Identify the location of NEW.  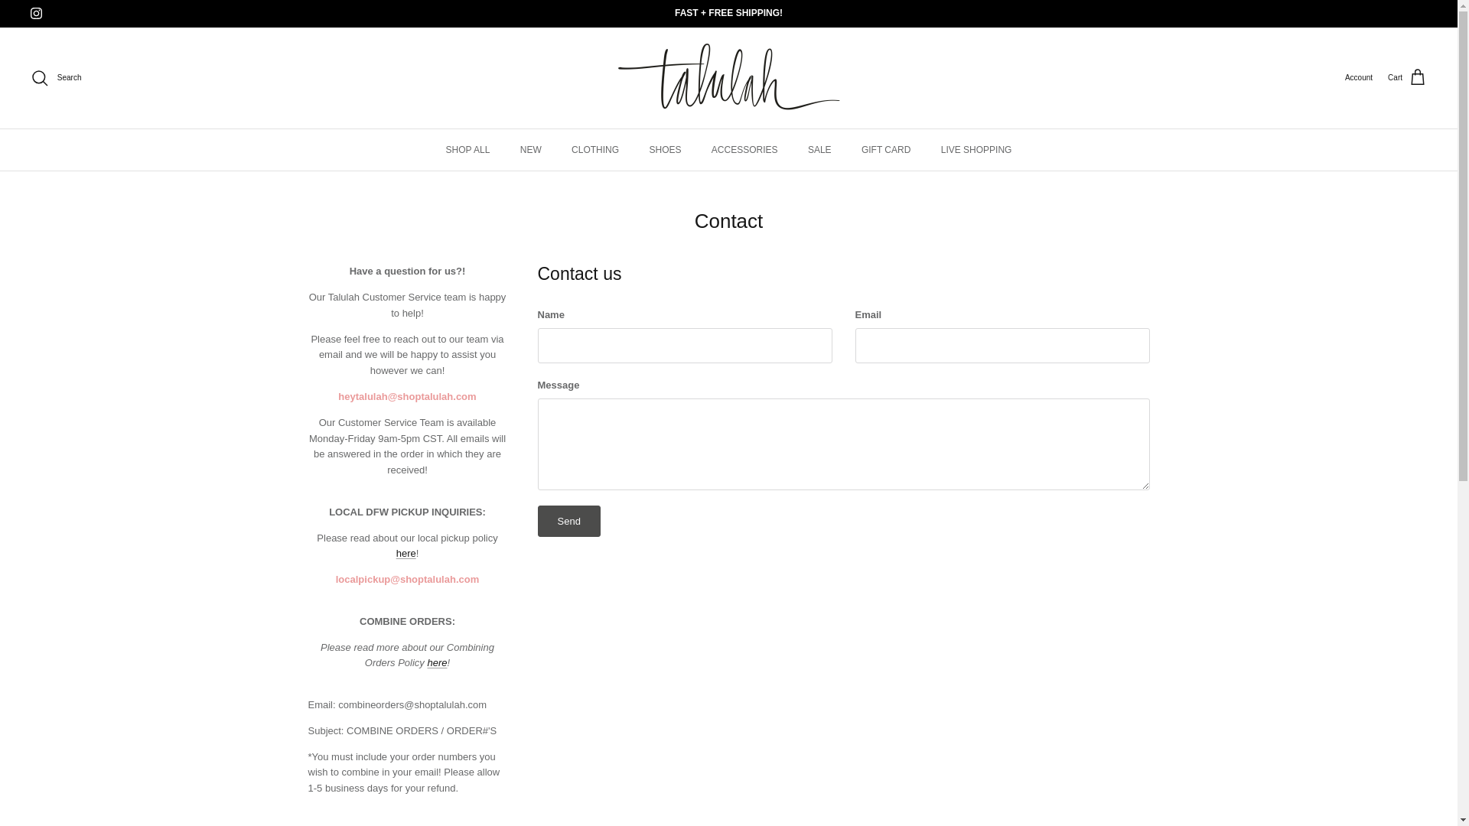
(531, 149).